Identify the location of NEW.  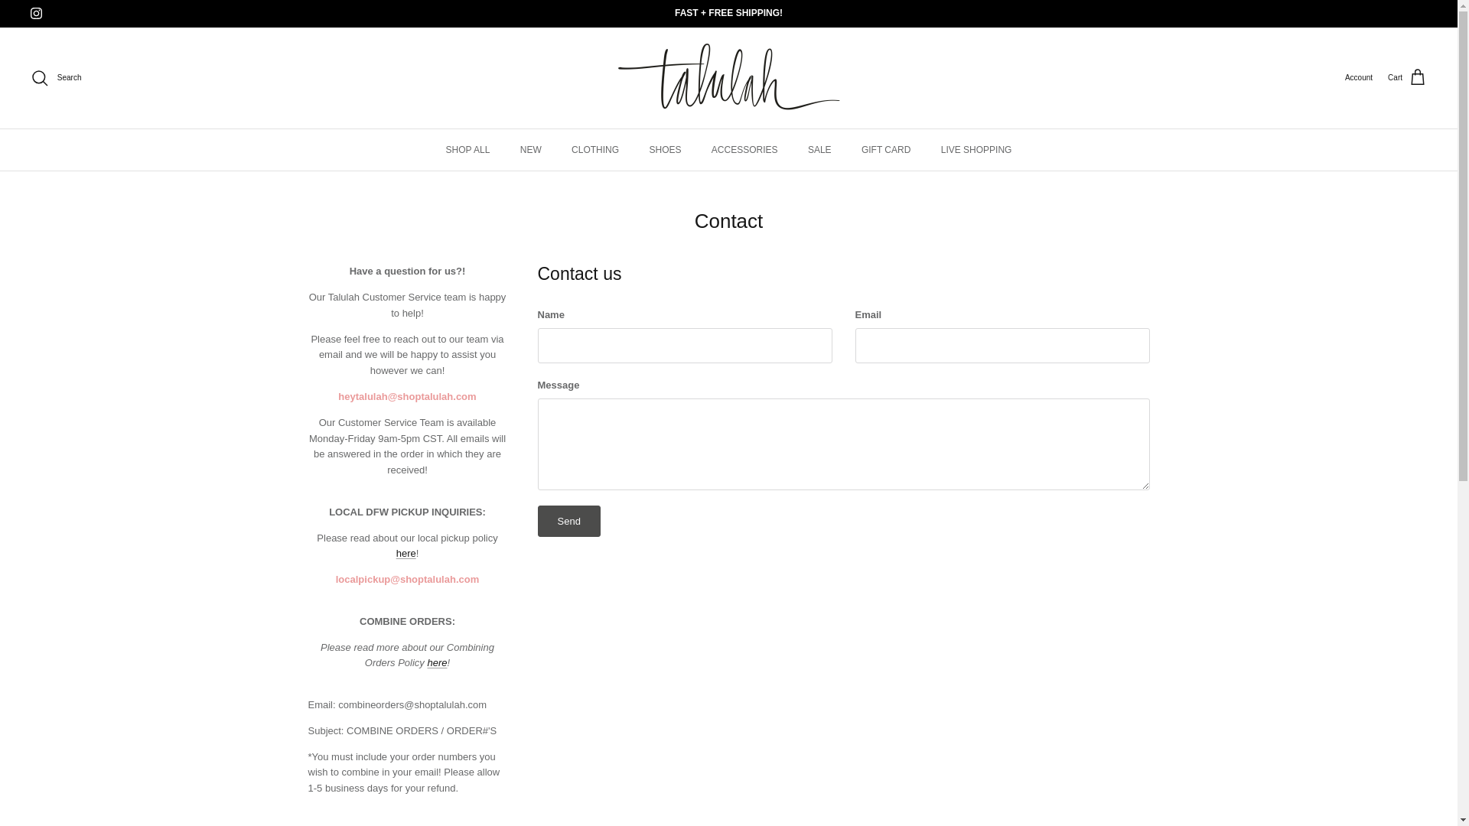
(531, 149).